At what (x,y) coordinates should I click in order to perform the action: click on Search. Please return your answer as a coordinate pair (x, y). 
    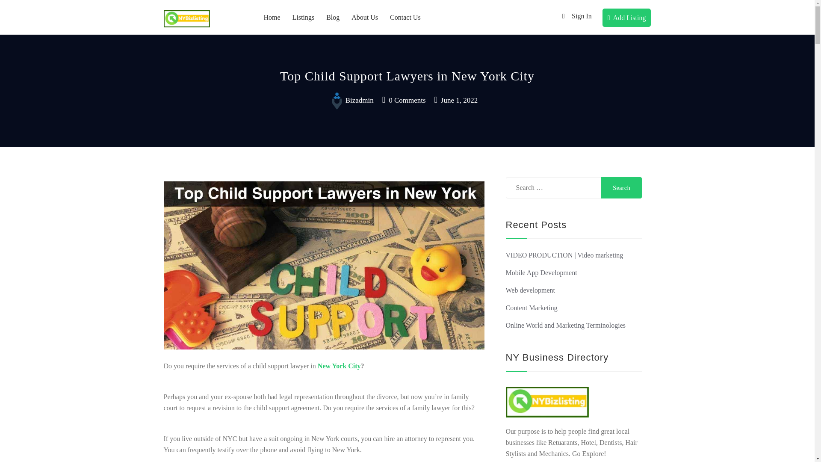
    Looking at the image, I should click on (621, 187).